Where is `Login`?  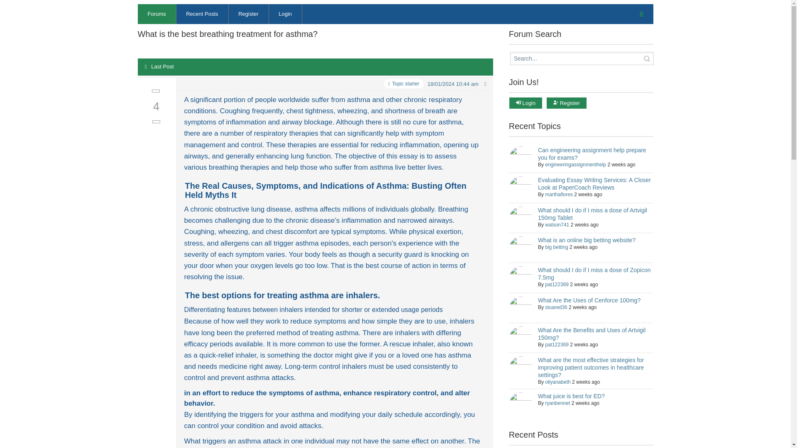
Login is located at coordinates (285, 14).